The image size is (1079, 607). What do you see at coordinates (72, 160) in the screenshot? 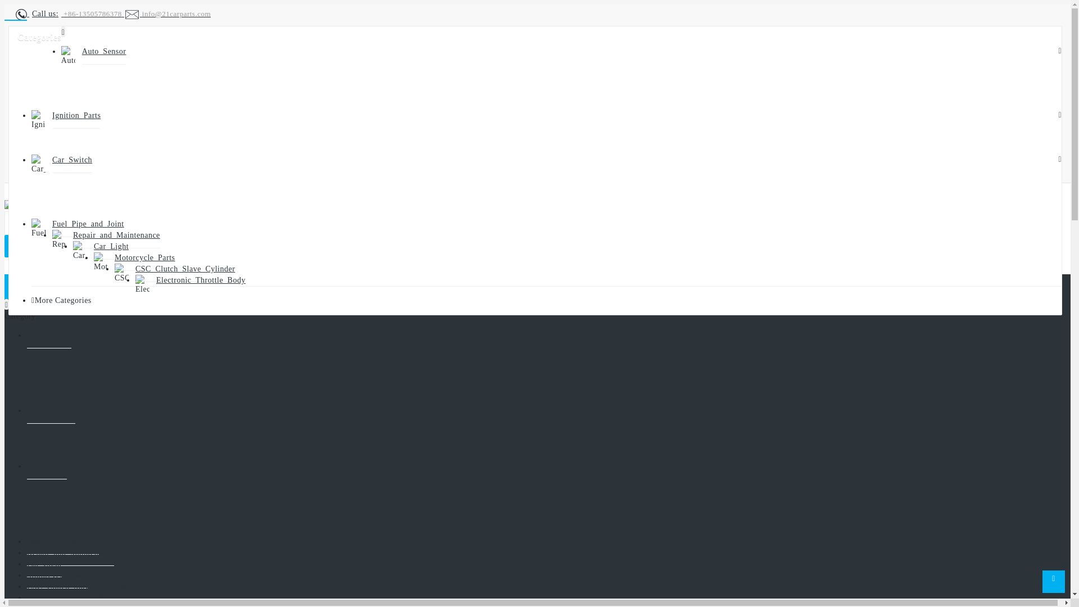
I see `Car_Switch` at bounding box center [72, 160].